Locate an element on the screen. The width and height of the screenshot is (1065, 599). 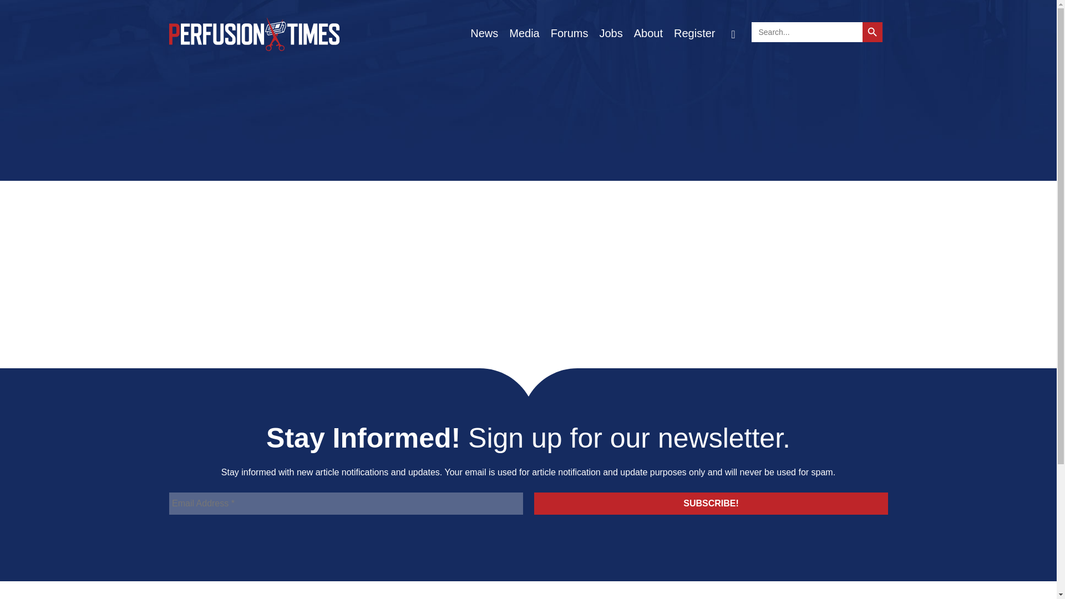
Subscribe! is located at coordinates (710, 503).